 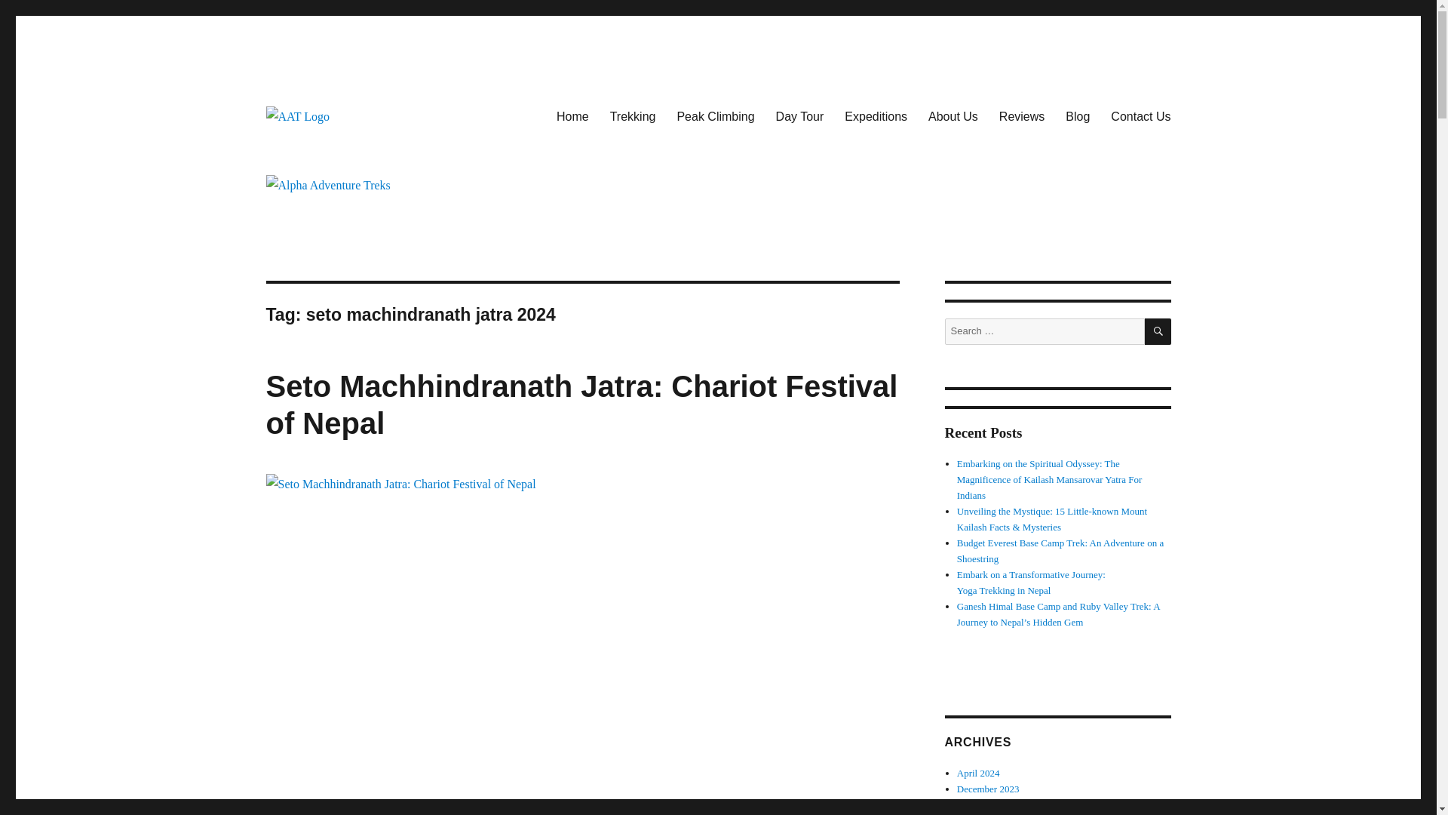 What do you see at coordinates (380, 151) in the screenshot?
I see `Alpha Adventure Treks` at bounding box center [380, 151].